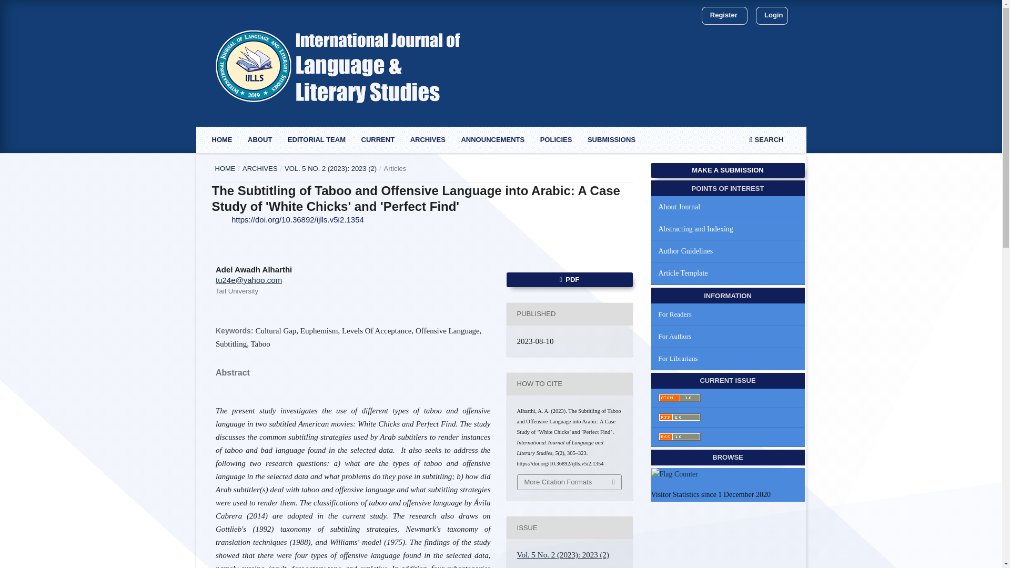 The width and height of the screenshot is (1010, 568). What do you see at coordinates (221, 141) in the screenshot?
I see `HOME` at bounding box center [221, 141].